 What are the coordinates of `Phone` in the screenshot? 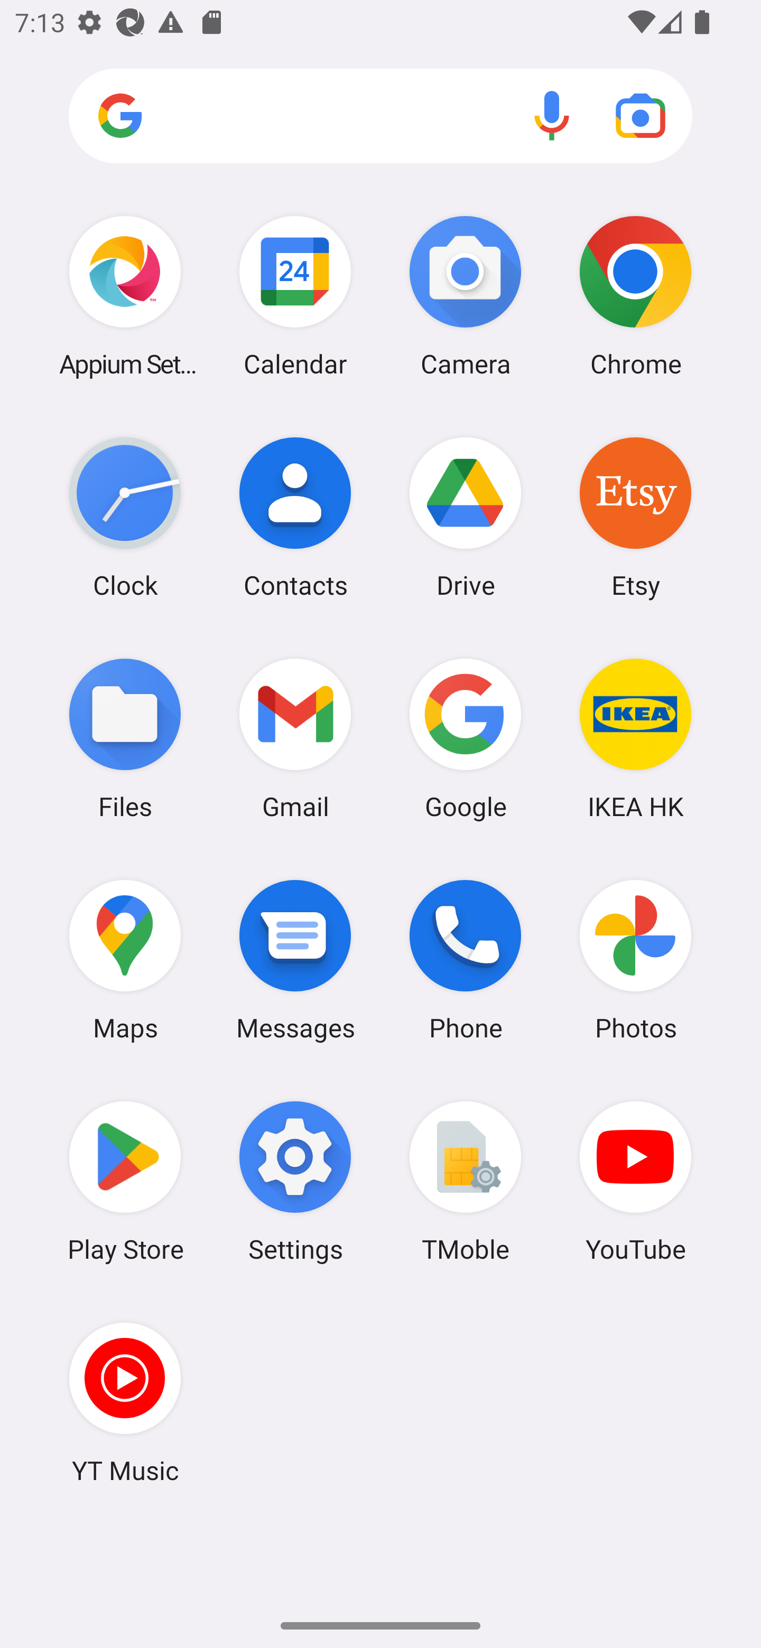 It's located at (466, 960).